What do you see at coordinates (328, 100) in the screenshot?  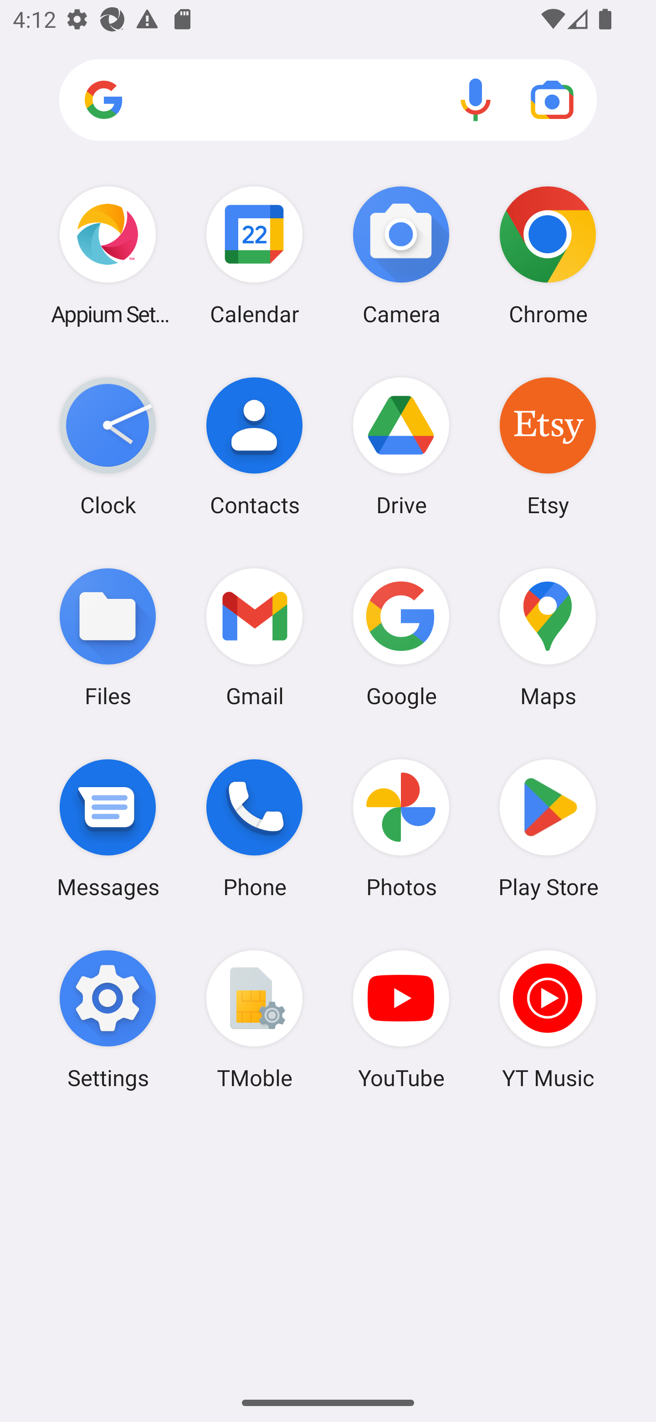 I see `Search apps, web and more` at bounding box center [328, 100].